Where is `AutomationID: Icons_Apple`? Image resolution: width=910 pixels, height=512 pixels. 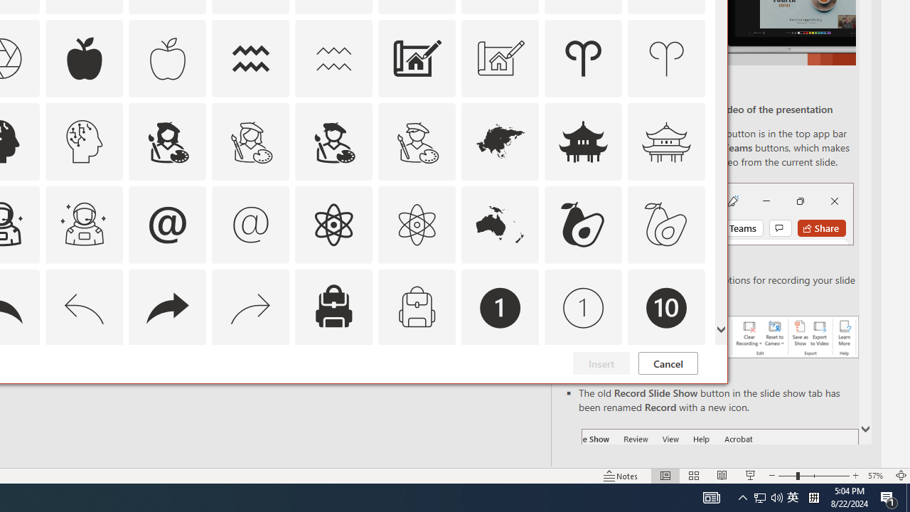 AutomationID: Icons_Apple is located at coordinates (84, 58).